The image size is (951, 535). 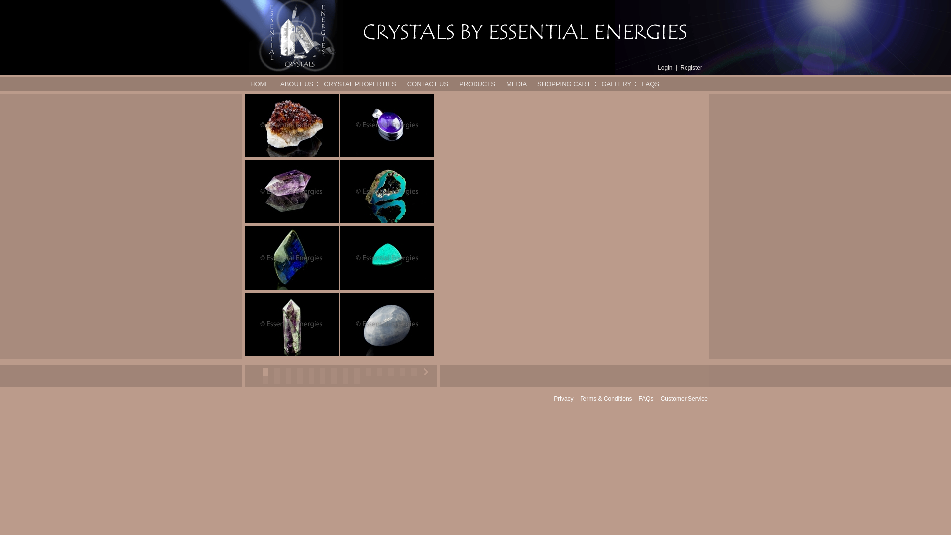 What do you see at coordinates (428, 84) in the screenshot?
I see `CONTACT US` at bounding box center [428, 84].